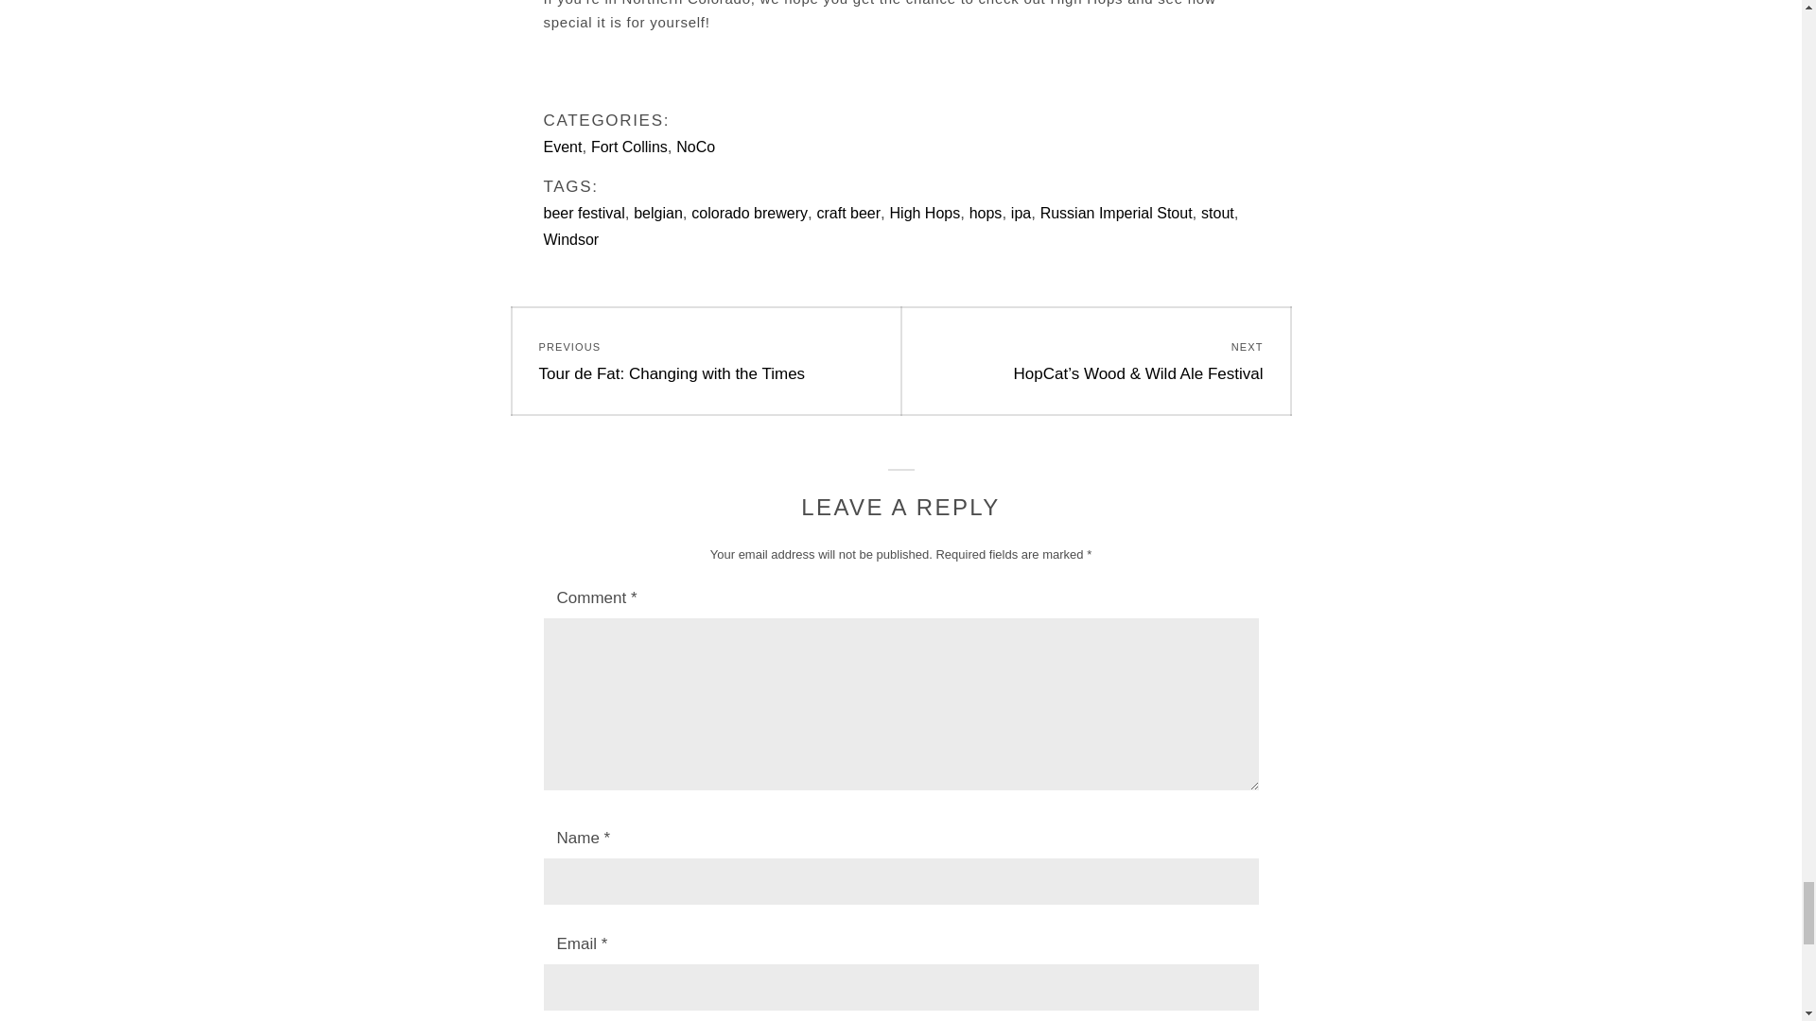 This screenshot has height=1021, width=1816. What do you see at coordinates (847, 214) in the screenshot?
I see `Fort Collins` at bounding box center [847, 214].